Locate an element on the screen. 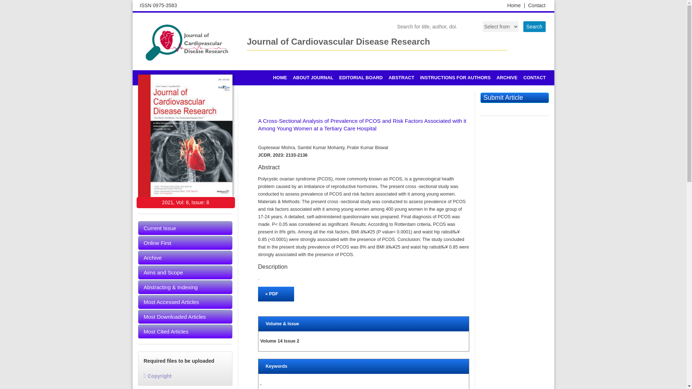  HOME is located at coordinates (280, 78).